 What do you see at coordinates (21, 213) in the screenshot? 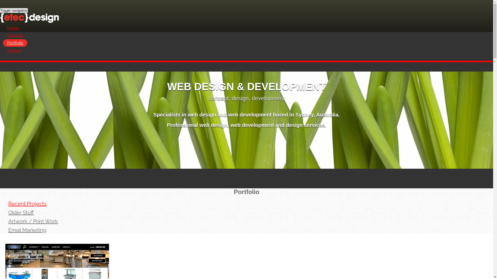
I see `Older Stuff` at bounding box center [21, 213].